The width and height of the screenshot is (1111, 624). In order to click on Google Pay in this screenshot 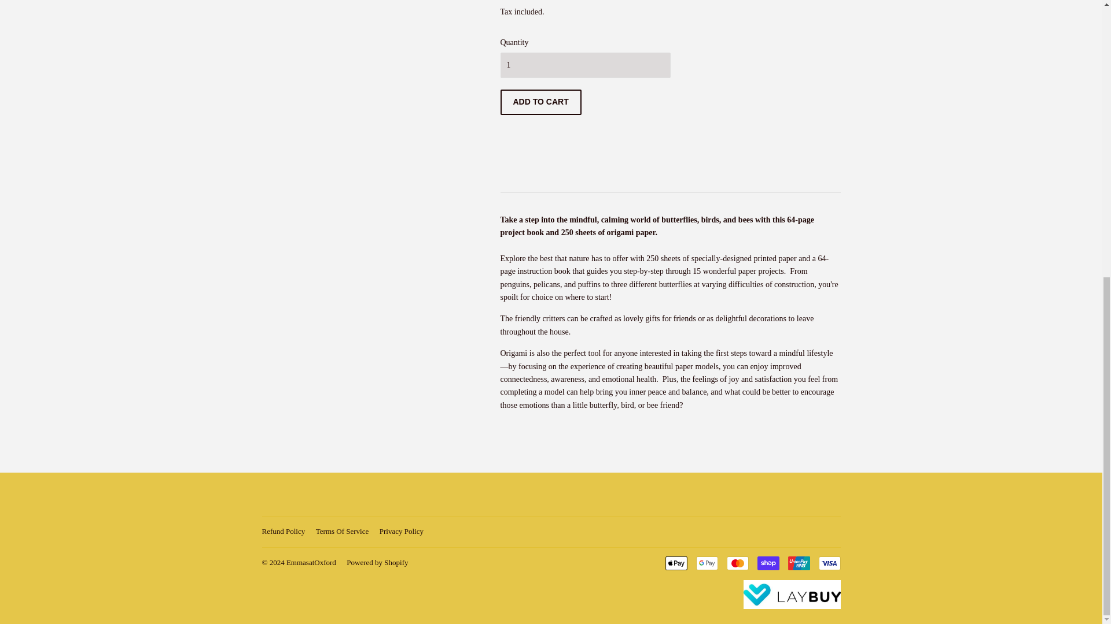, I will do `click(706, 563)`.